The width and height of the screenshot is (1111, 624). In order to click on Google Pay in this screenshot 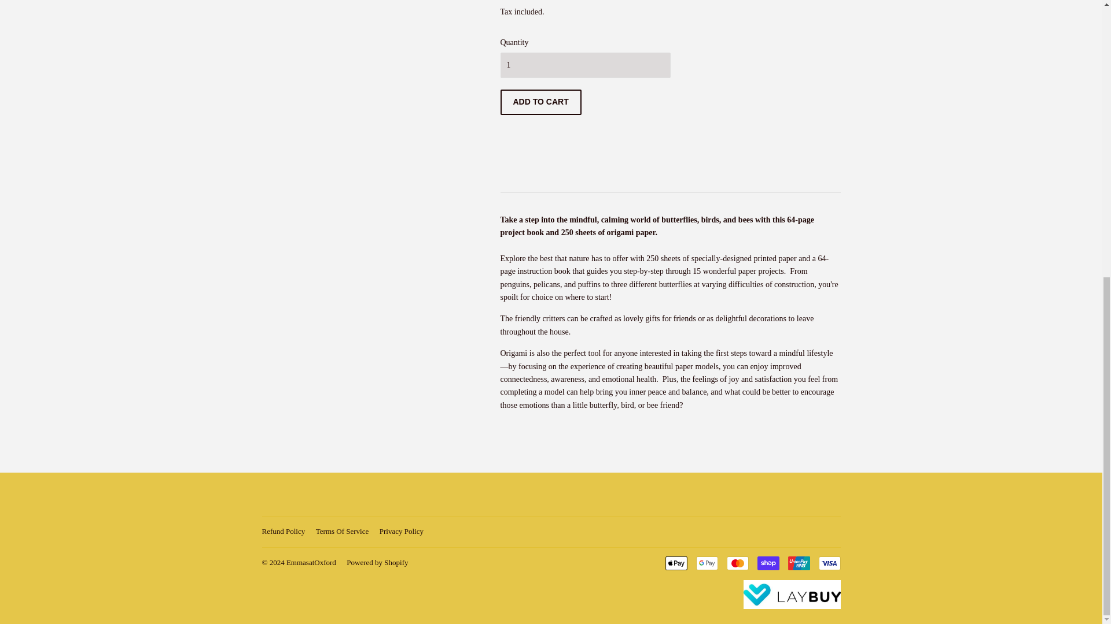, I will do `click(706, 563)`.